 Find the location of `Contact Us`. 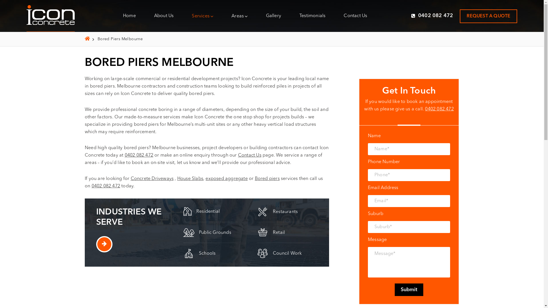

Contact Us is located at coordinates (355, 16).